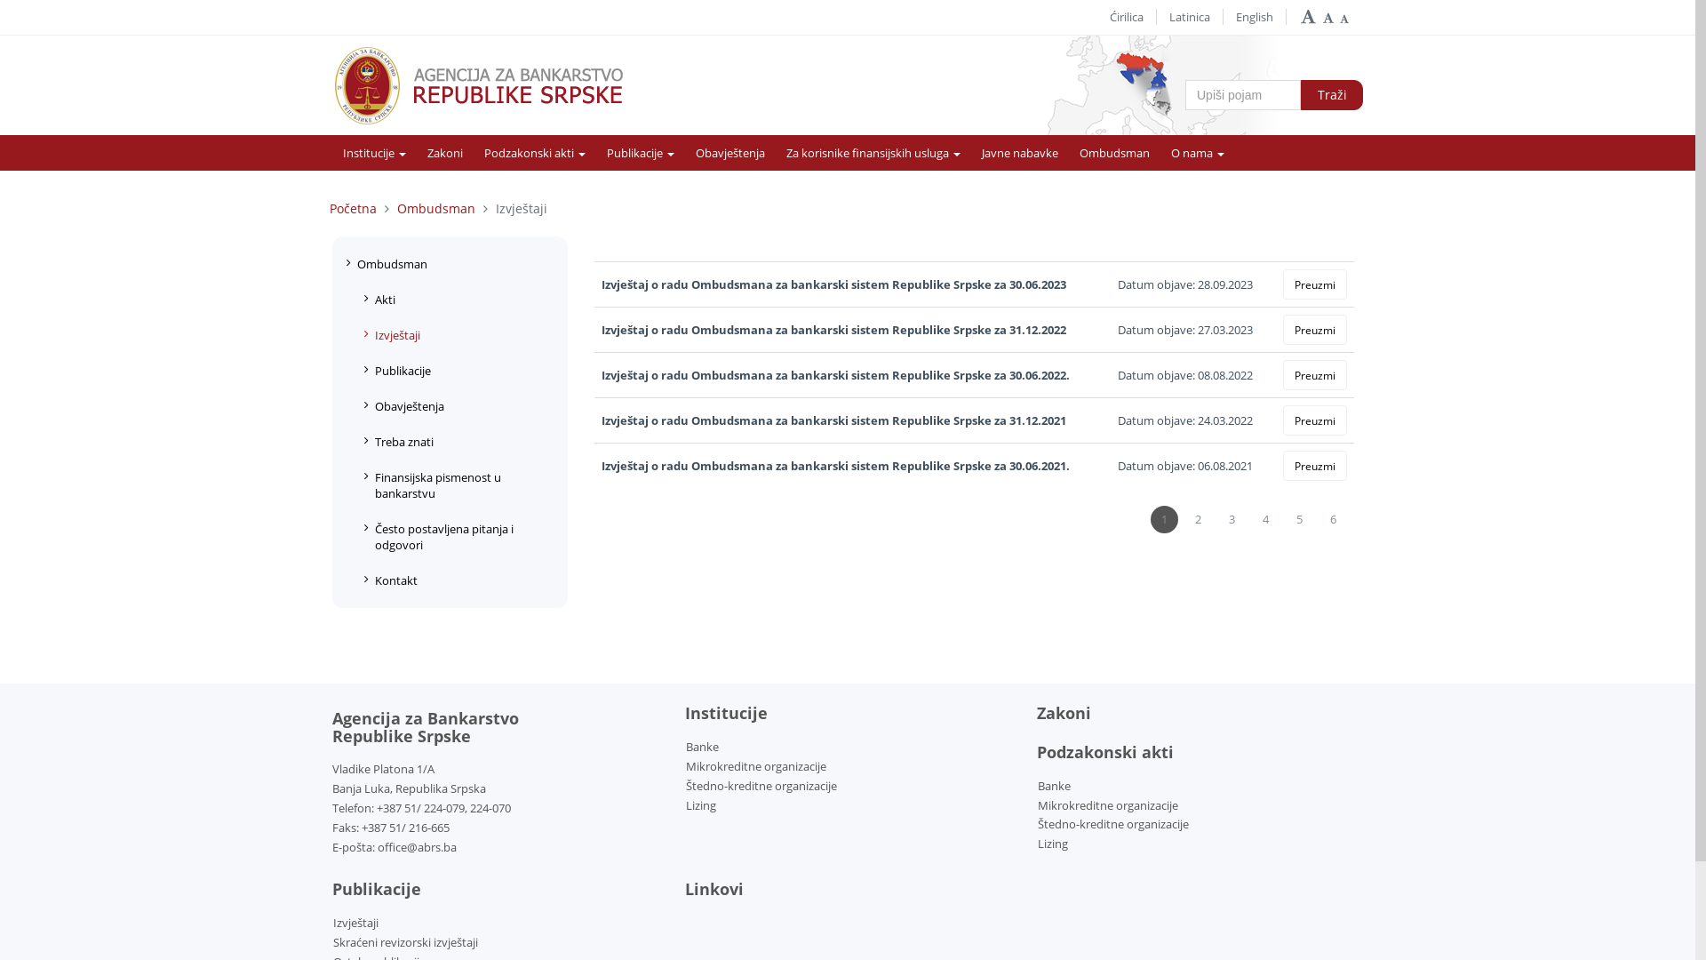  Describe the element at coordinates (1315, 375) in the screenshot. I see `Preuzmi` at that location.